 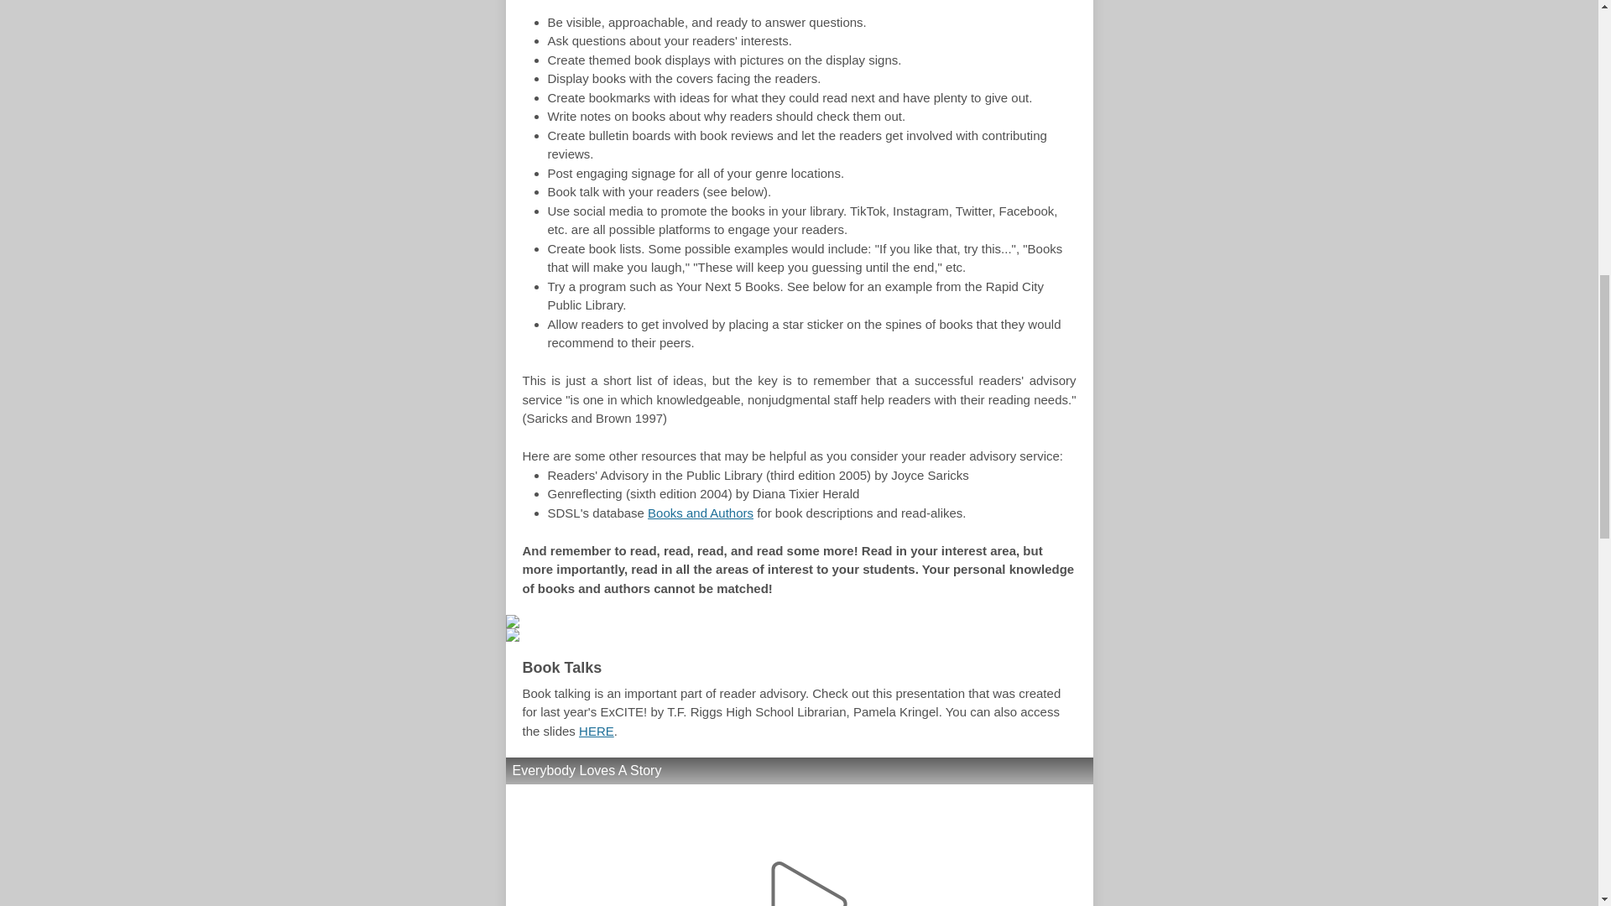 I want to click on HERE, so click(x=596, y=731).